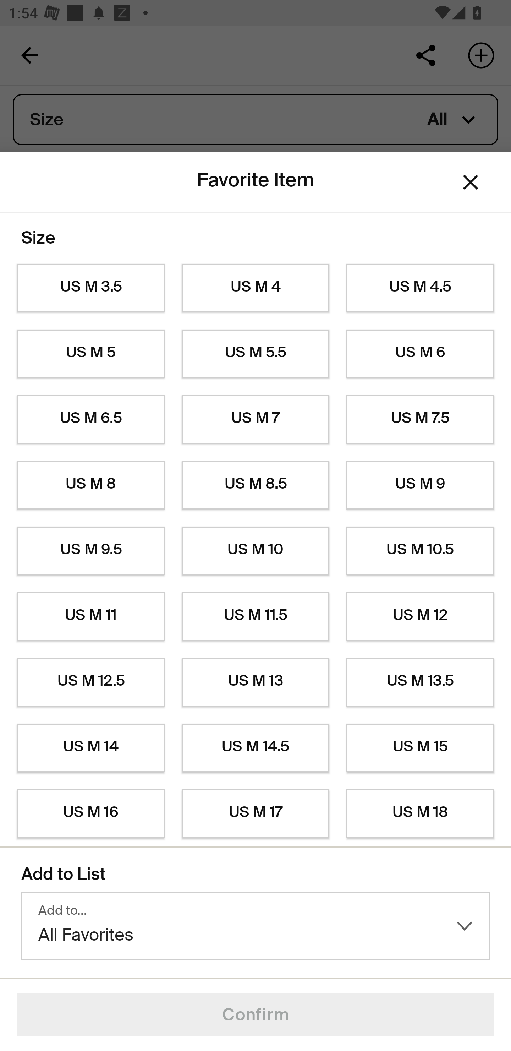  Describe the element at coordinates (420, 551) in the screenshot. I see `US M 10.5` at that location.